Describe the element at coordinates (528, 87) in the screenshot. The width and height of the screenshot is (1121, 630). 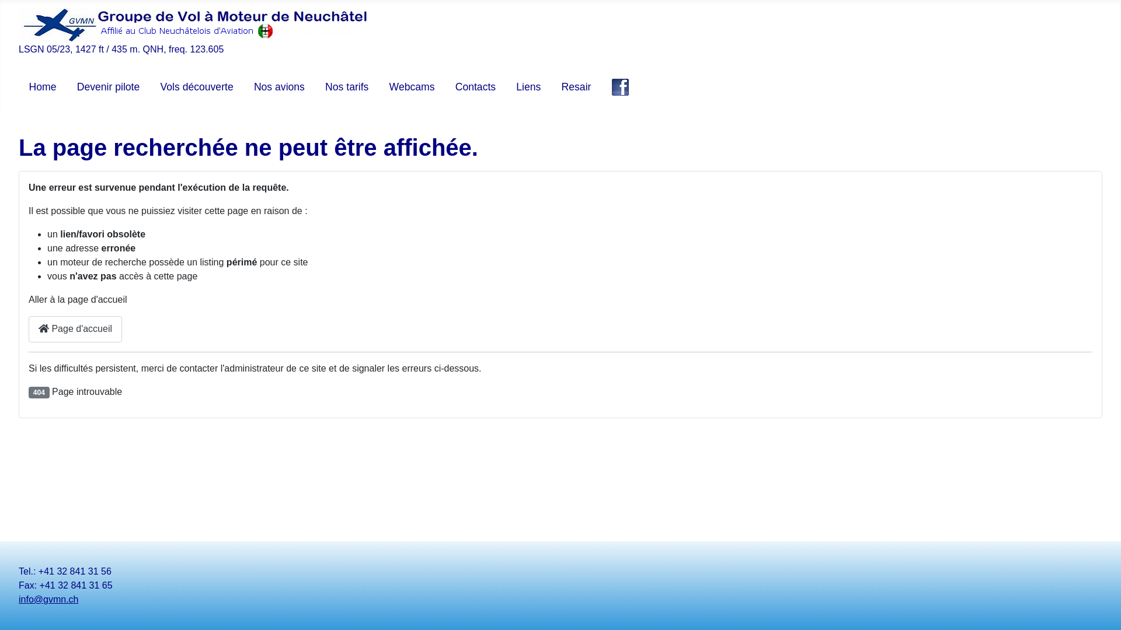
I see `Liens` at that location.